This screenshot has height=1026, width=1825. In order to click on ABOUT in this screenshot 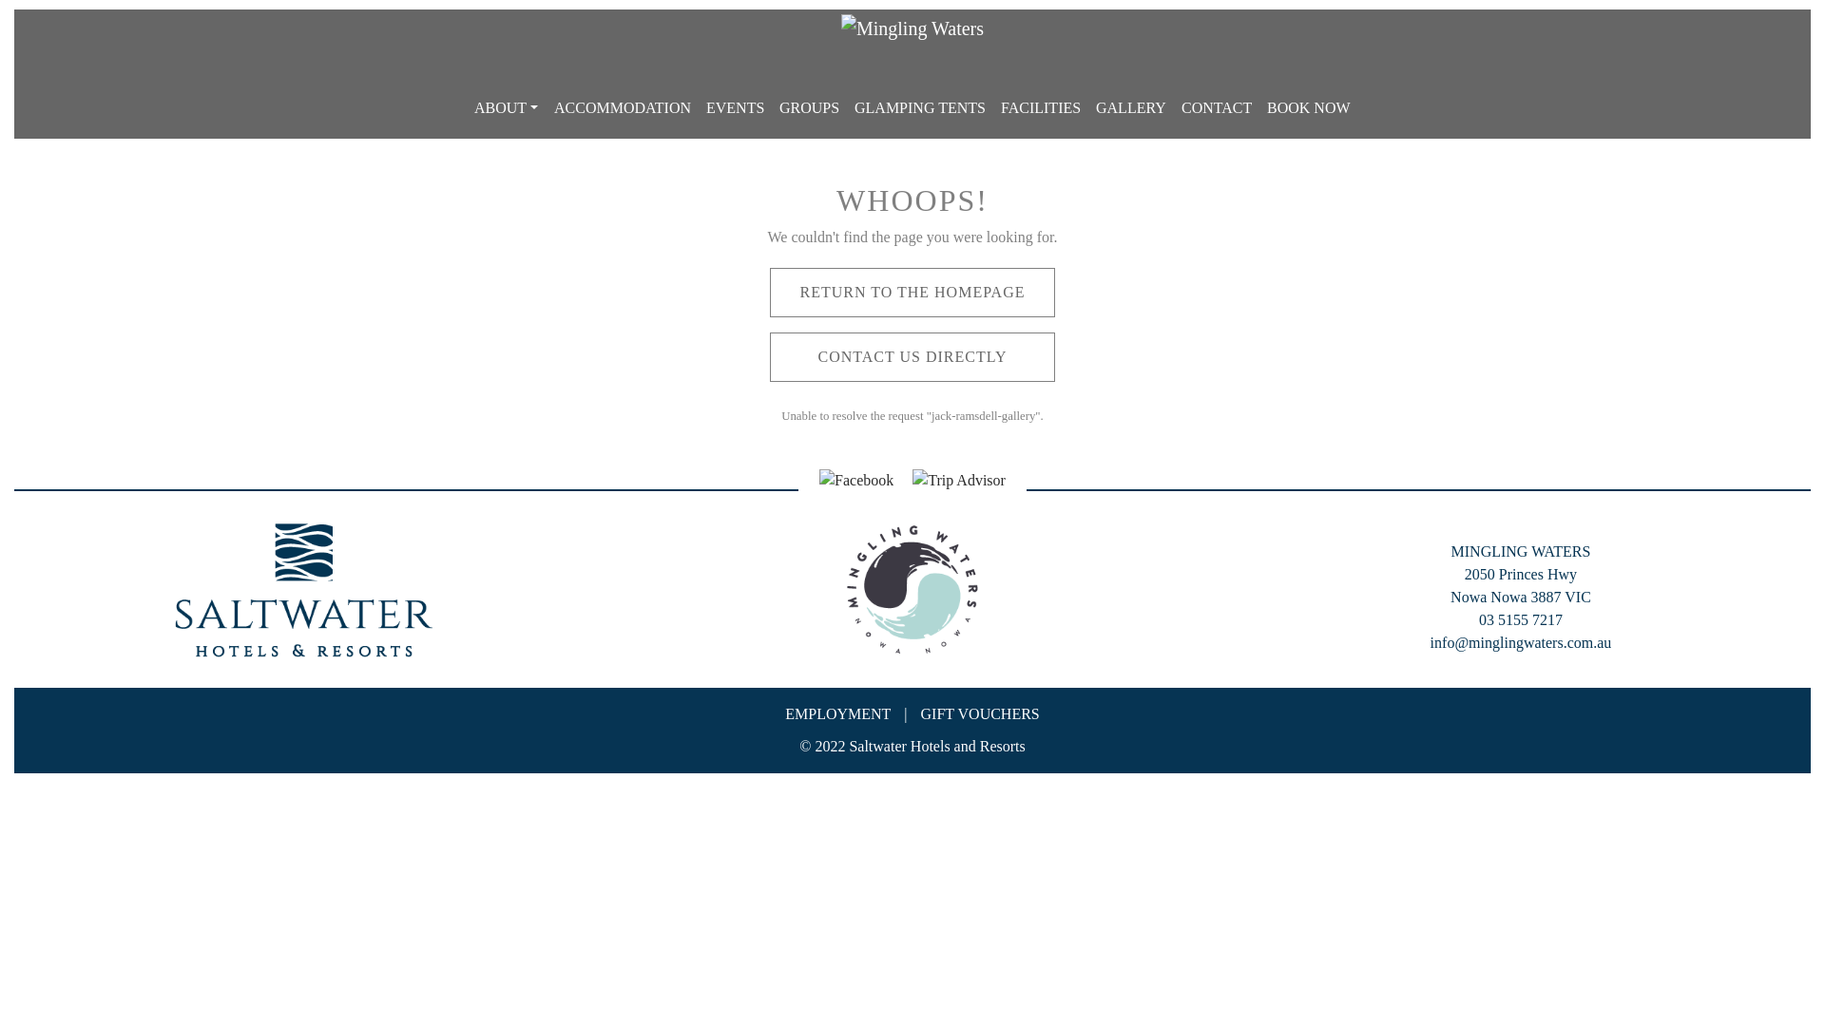, I will do `click(506, 108)`.